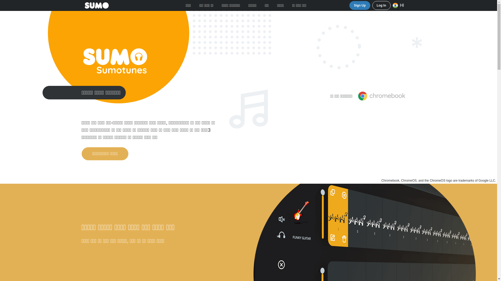 This screenshot has width=501, height=281. What do you see at coordinates (252, 5) in the screenshot?
I see `support` at bounding box center [252, 5].